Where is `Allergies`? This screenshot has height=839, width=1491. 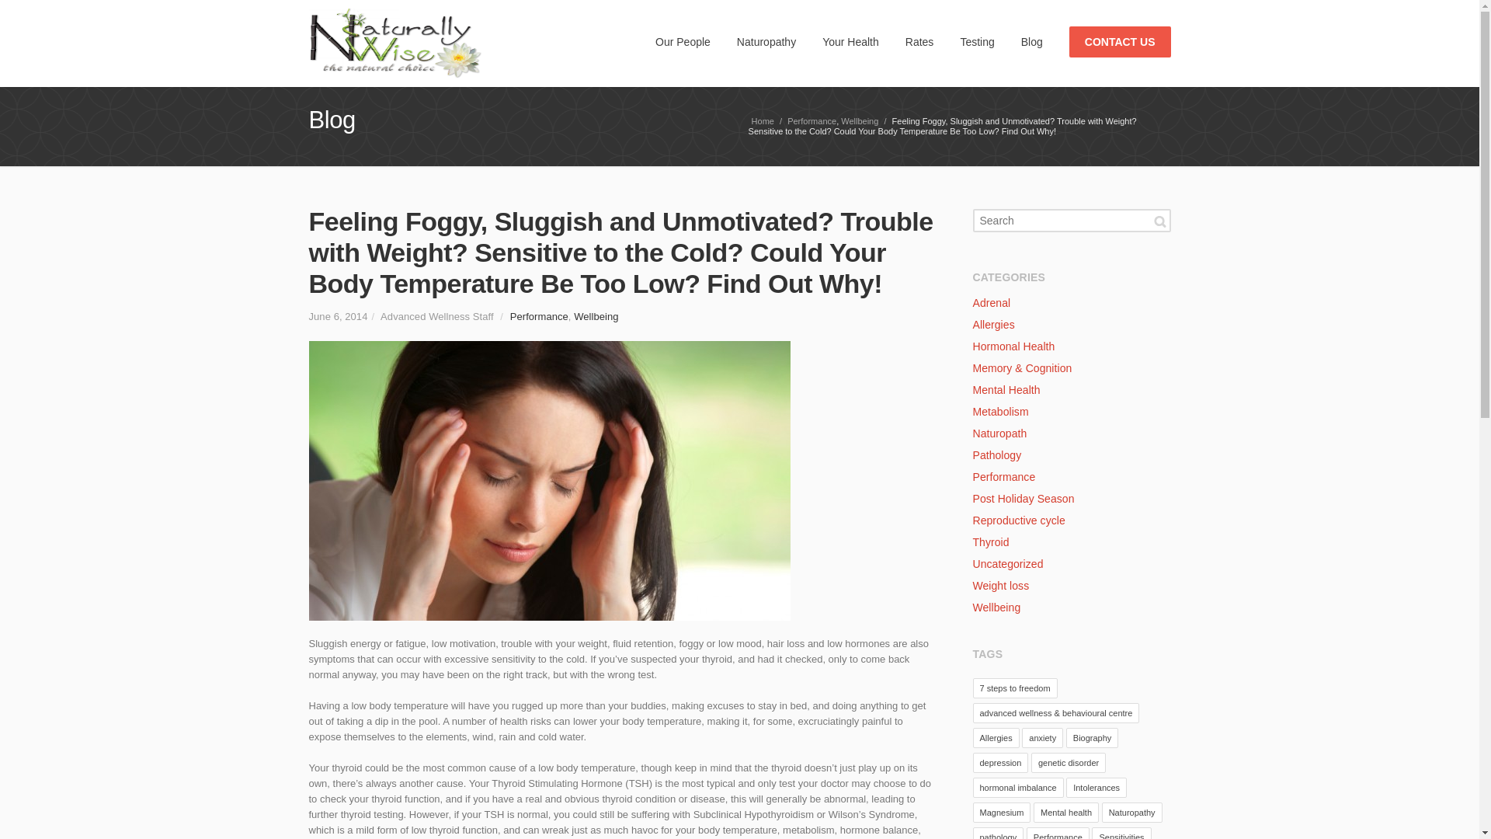 Allergies is located at coordinates (993, 325).